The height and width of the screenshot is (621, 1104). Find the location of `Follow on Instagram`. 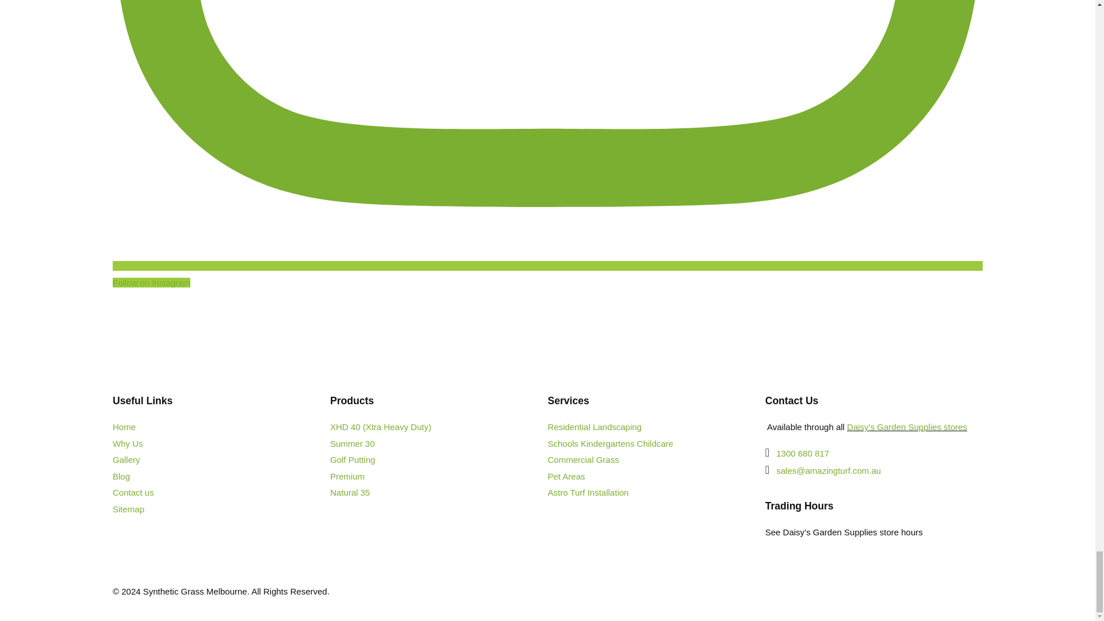

Follow on Instagram is located at coordinates (547, 274).